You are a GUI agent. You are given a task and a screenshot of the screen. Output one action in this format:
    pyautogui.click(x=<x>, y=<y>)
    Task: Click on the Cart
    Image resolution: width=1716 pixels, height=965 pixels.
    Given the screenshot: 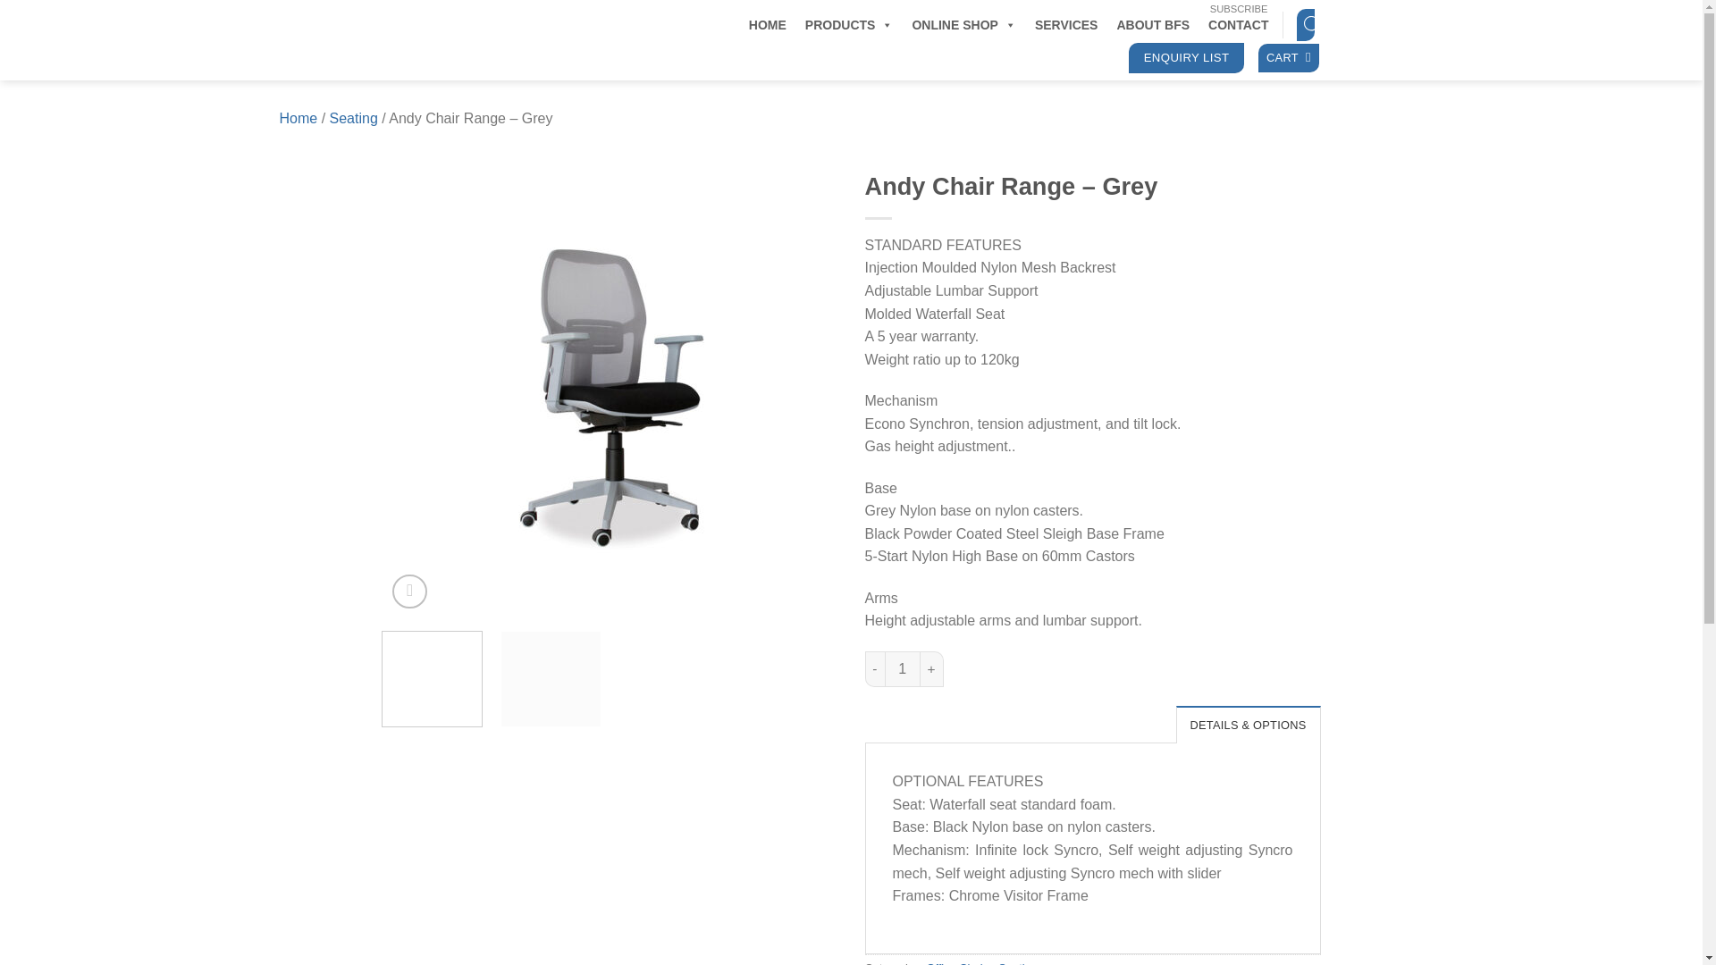 What is the action you would take?
    pyautogui.click(x=1289, y=58)
    